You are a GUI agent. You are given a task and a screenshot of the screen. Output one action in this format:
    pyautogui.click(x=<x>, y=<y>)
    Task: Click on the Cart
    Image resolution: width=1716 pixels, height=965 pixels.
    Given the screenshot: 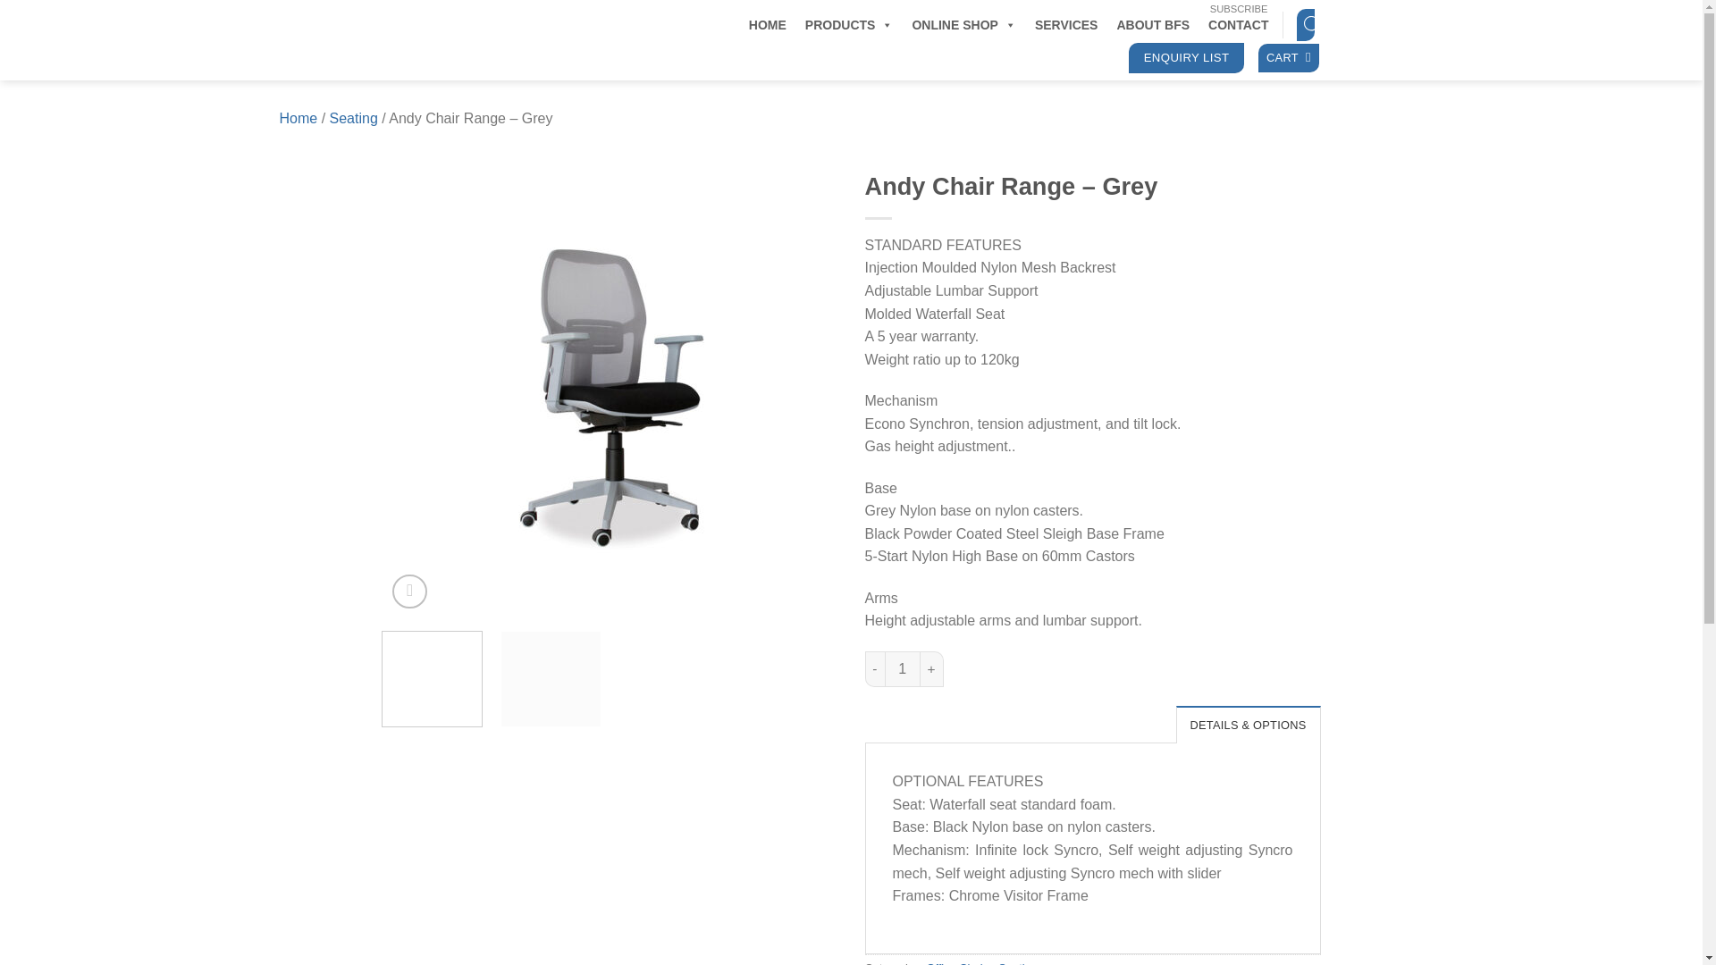 What is the action you would take?
    pyautogui.click(x=1289, y=58)
    